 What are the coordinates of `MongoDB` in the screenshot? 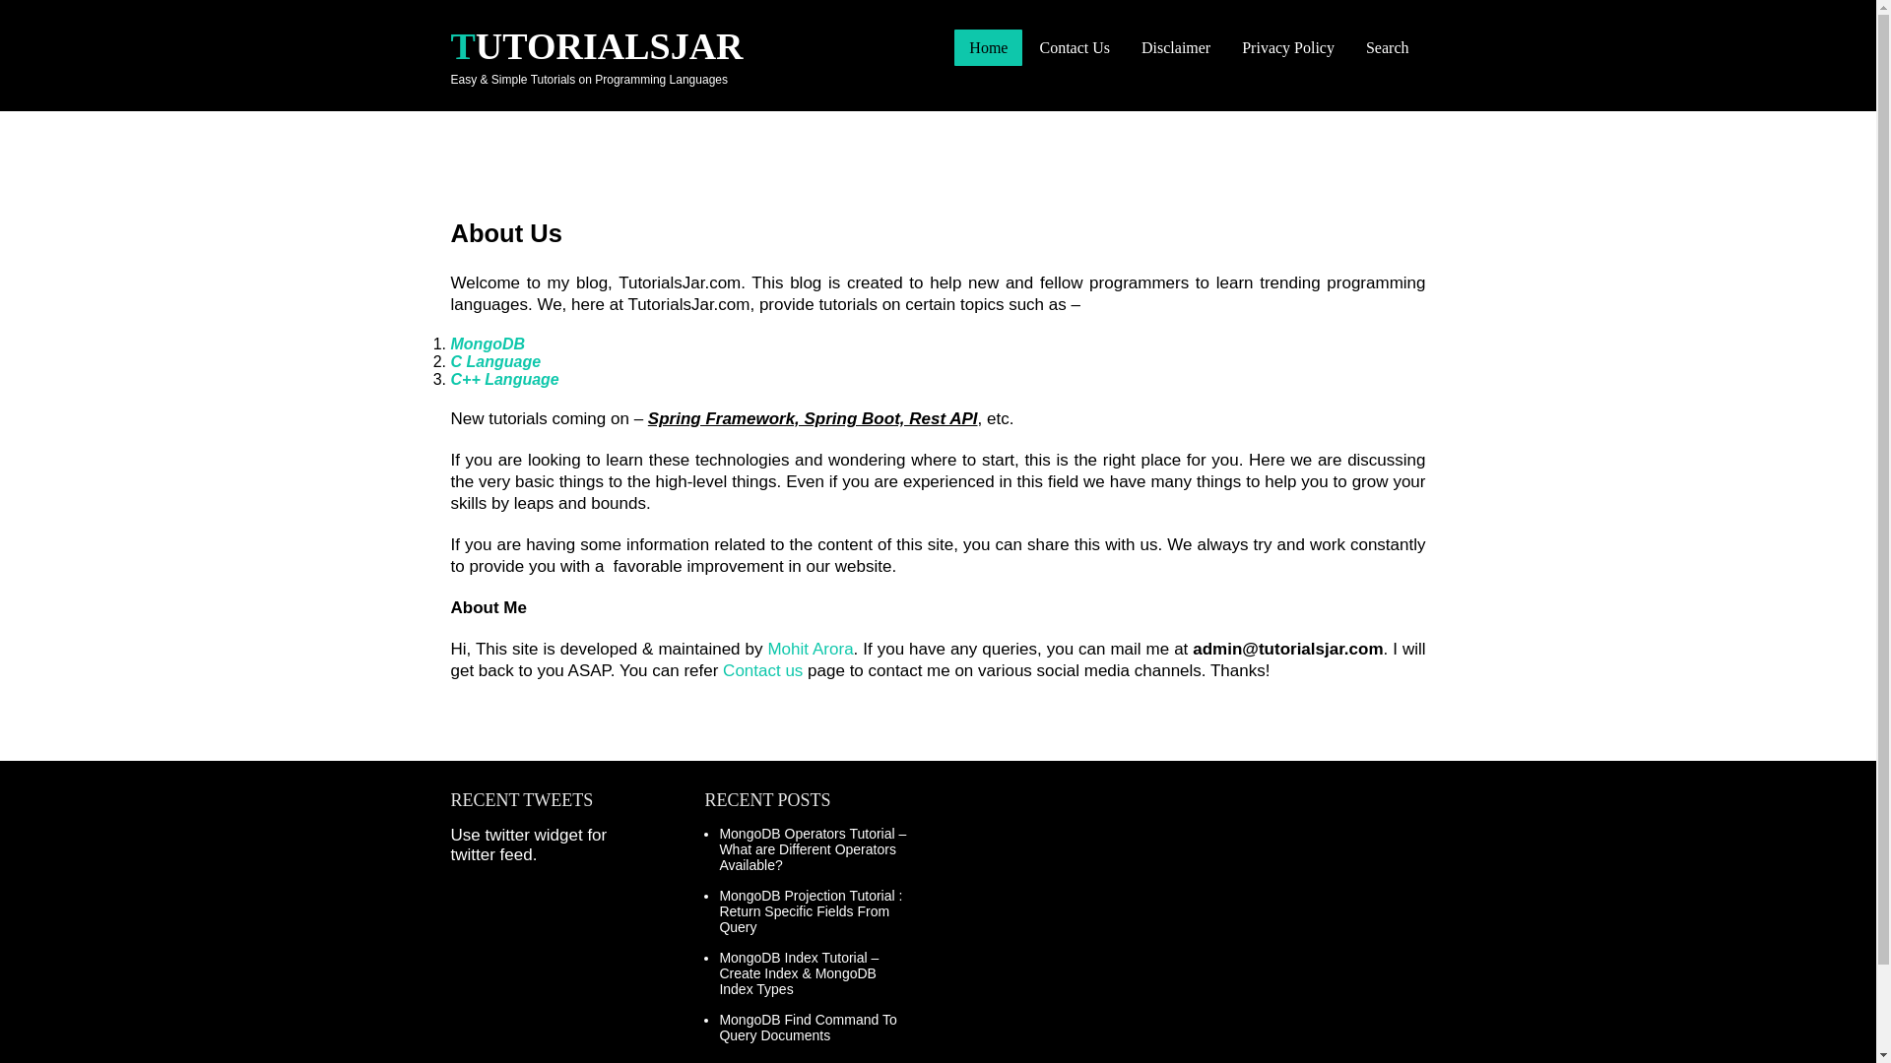 It's located at (489, 344).